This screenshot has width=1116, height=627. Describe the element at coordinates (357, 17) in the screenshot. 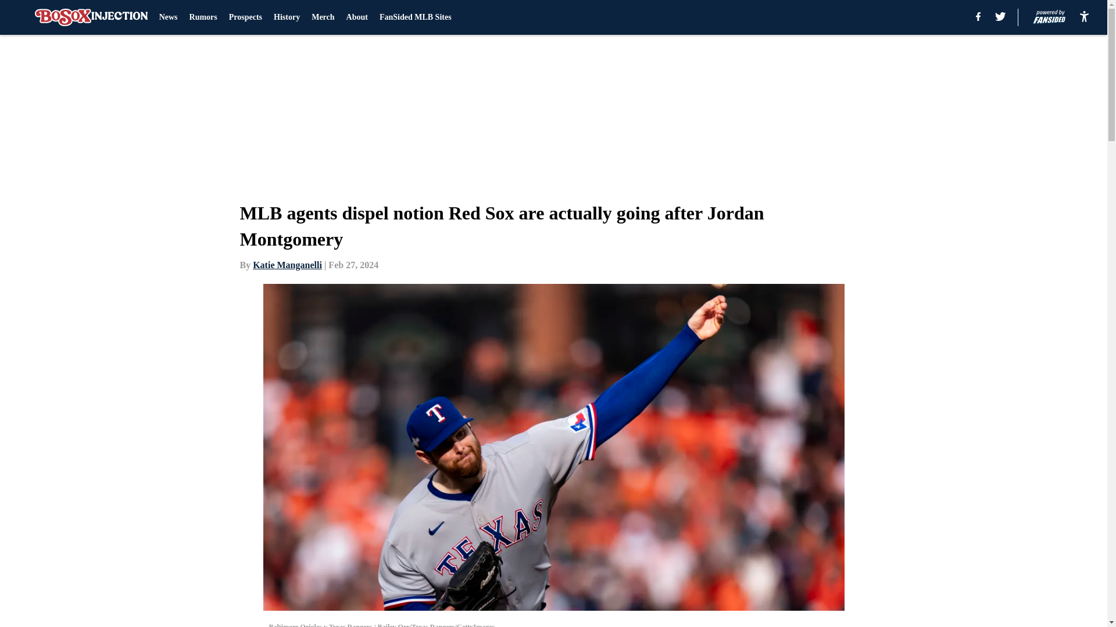

I see `About` at that location.